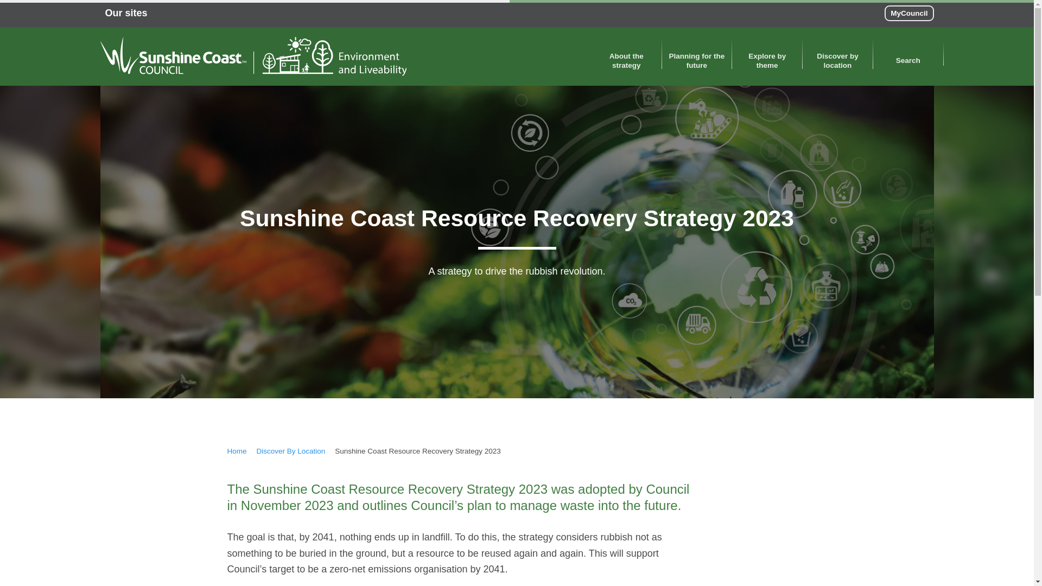  What do you see at coordinates (909, 13) in the screenshot?
I see `MyCouncil` at bounding box center [909, 13].